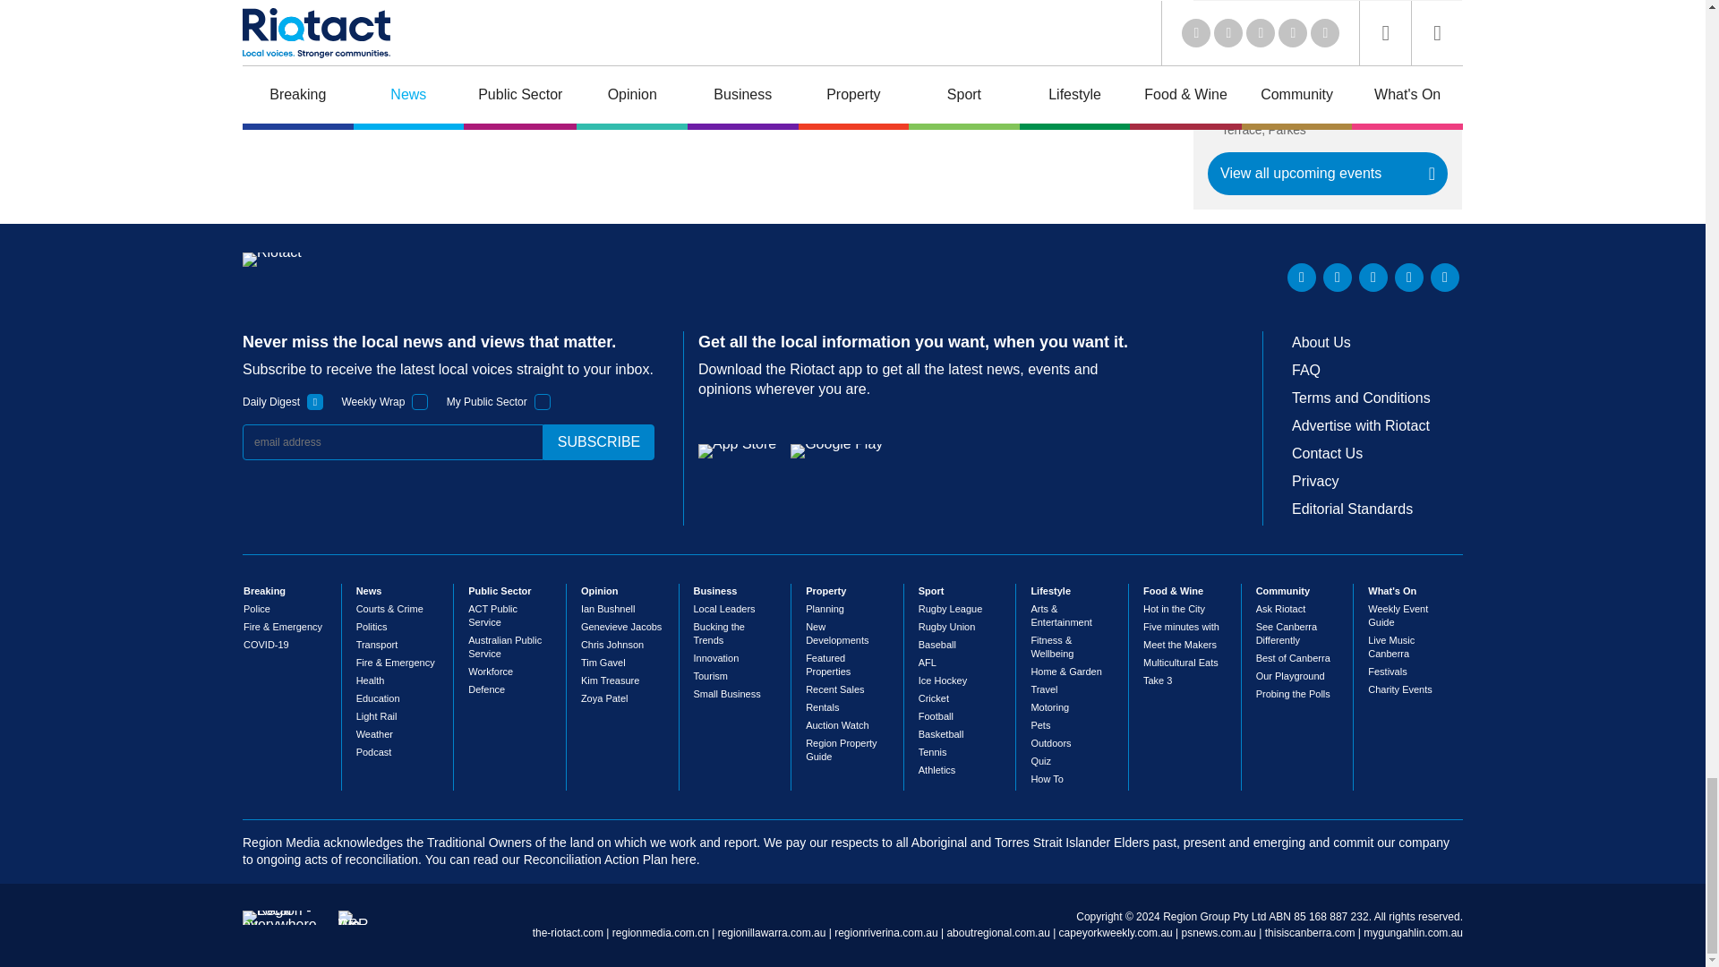 This screenshot has height=967, width=1719. I want to click on 1, so click(543, 401).